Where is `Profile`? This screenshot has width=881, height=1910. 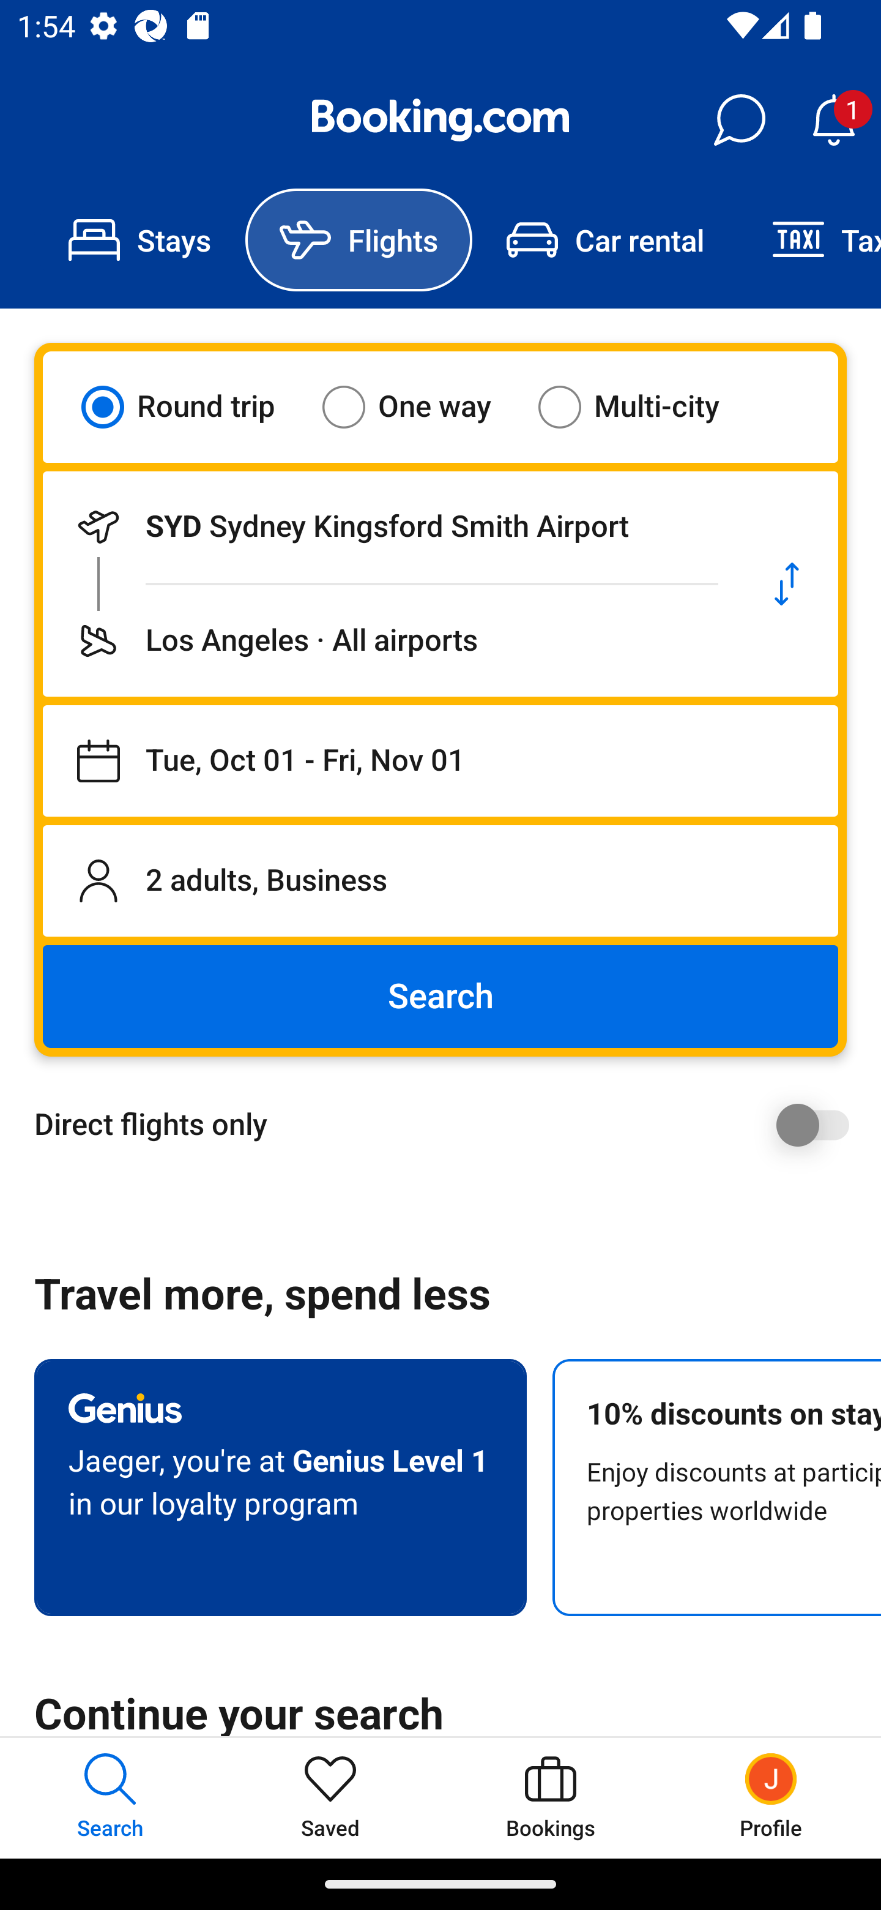
Profile is located at coordinates (771, 1797).